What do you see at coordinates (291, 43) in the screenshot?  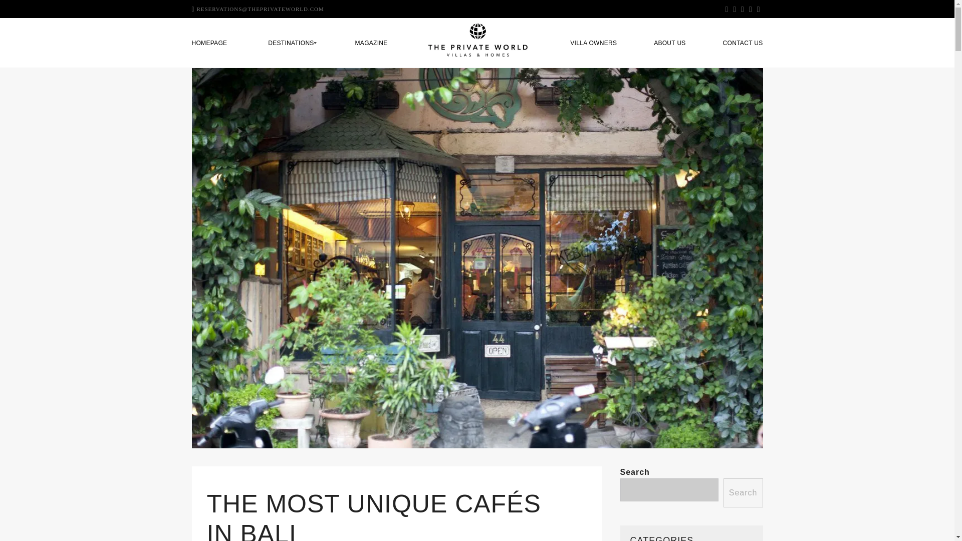 I see `DESTINATIONS` at bounding box center [291, 43].